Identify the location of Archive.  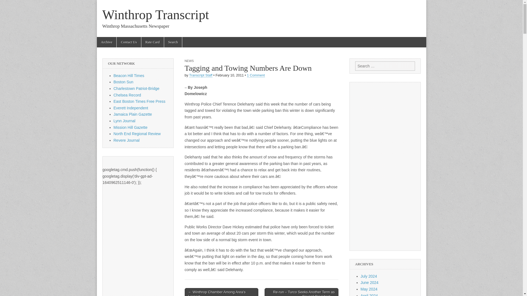
(106, 42).